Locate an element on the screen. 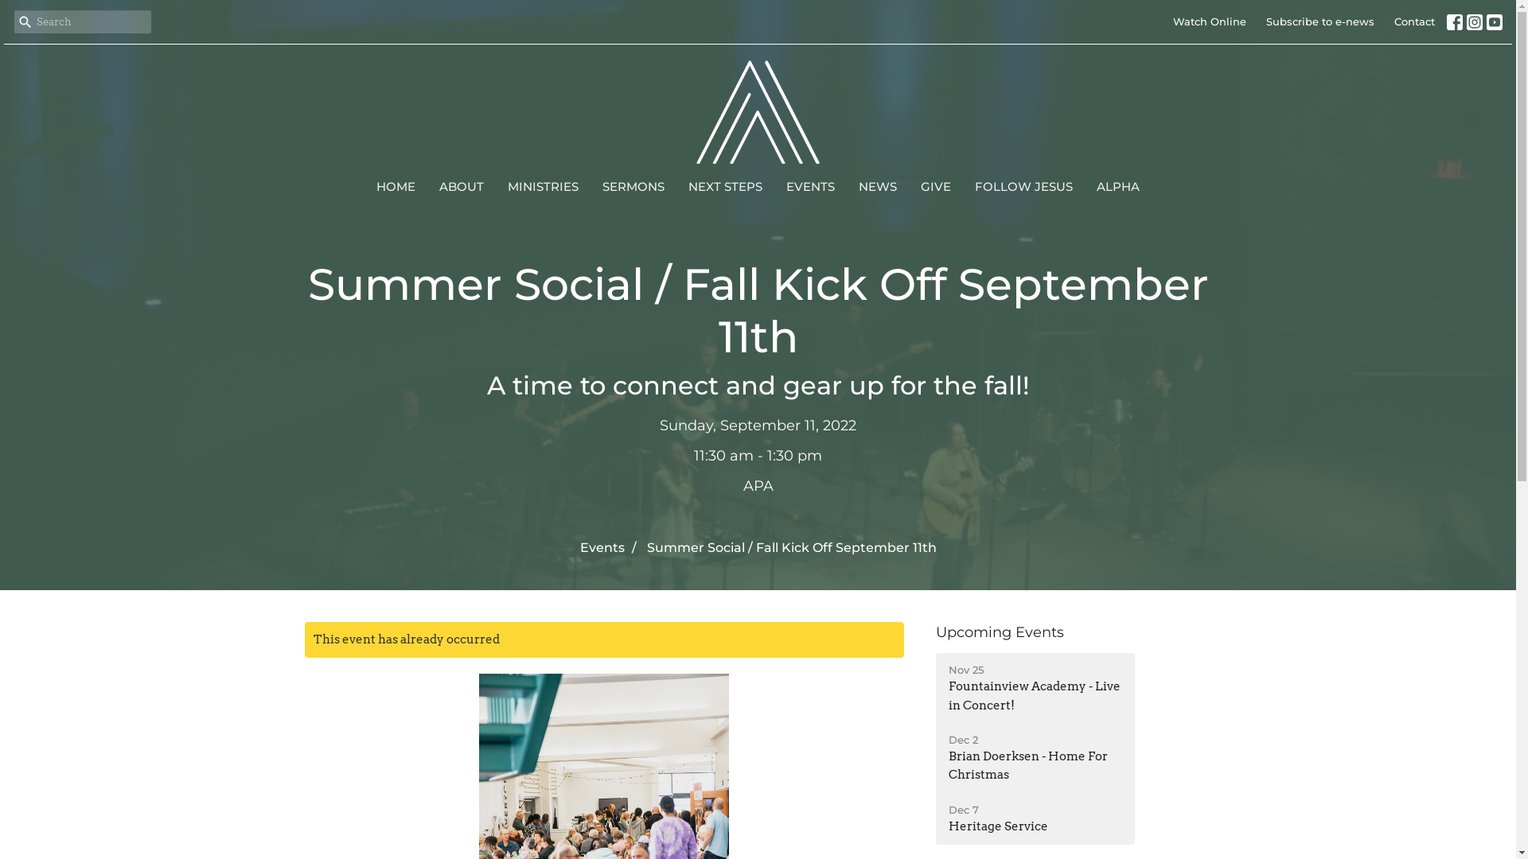 This screenshot has width=1528, height=859. SERMONS is located at coordinates (633, 186).